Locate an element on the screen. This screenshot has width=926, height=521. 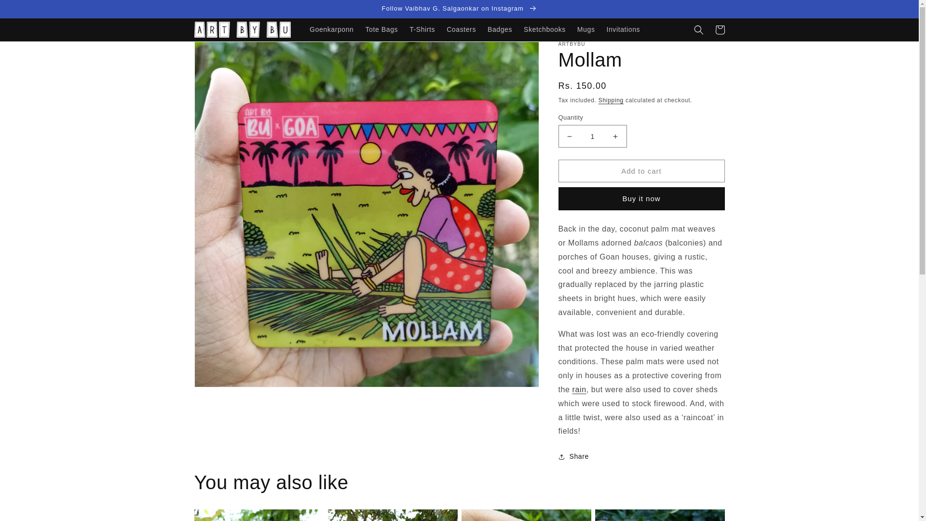
Invitations is located at coordinates (623, 29).